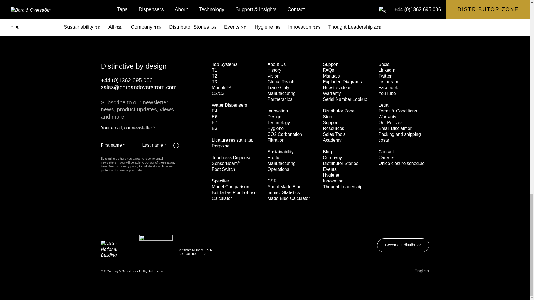  Describe the element at coordinates (225, 64) in the screenshot. I see `Tap Systems` at that location.